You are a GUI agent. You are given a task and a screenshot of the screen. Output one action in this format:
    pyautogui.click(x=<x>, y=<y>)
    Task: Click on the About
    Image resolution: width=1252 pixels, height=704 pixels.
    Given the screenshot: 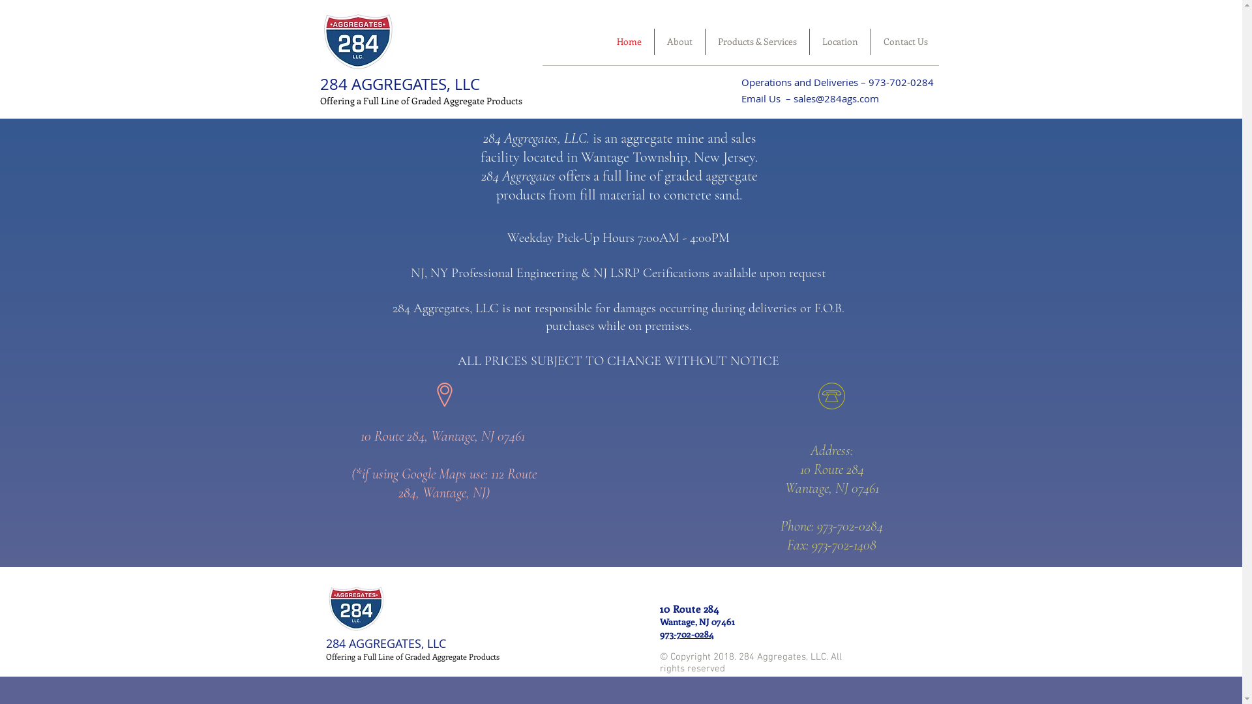 What is the action you would take?
    pyautogui.click(x=679, y=42)
    